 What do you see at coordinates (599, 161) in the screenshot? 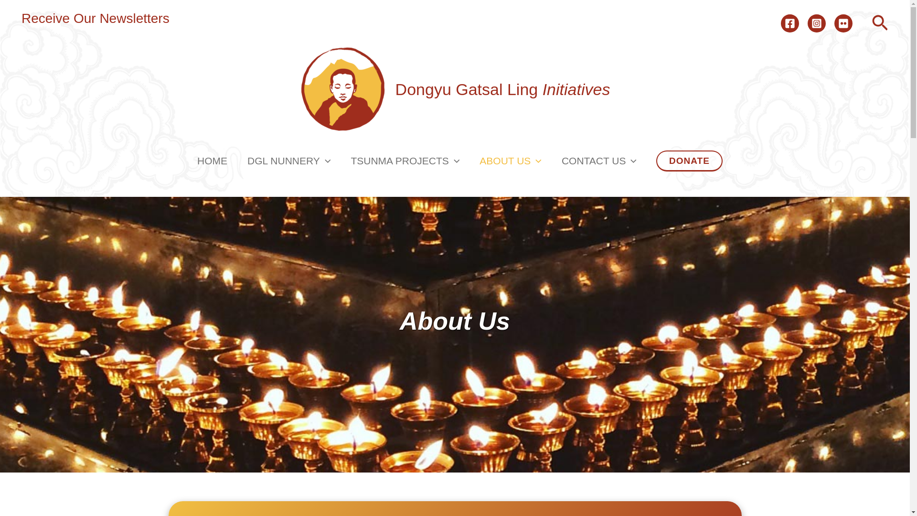
I see `CONTACT US` at bounding box center [599, 161].